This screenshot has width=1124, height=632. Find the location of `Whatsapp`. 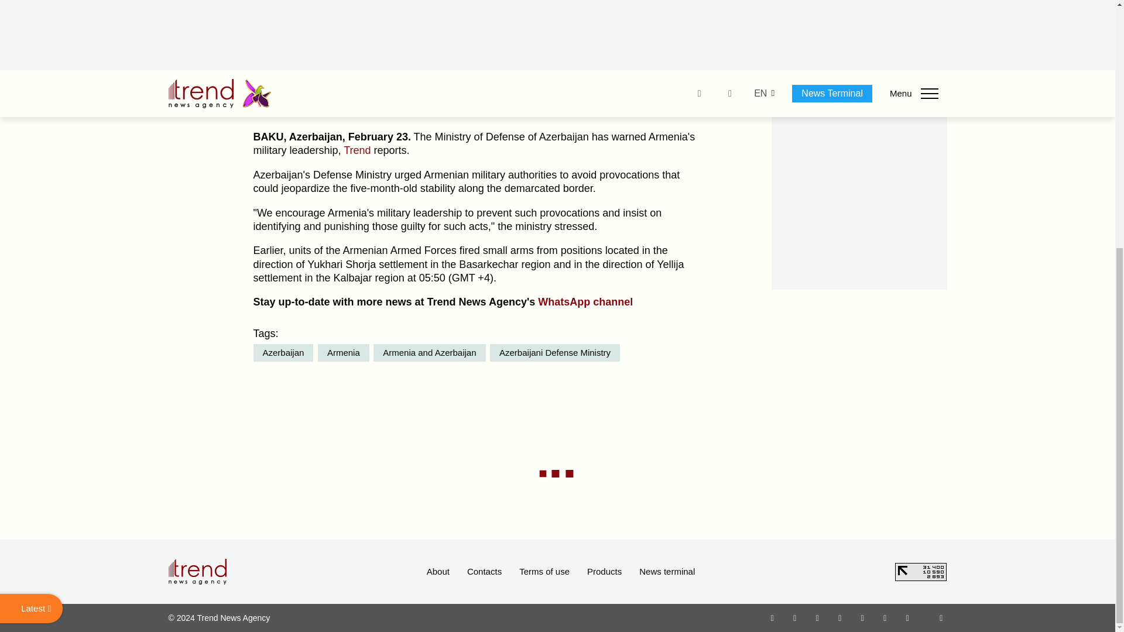

Whatsapp is located at coordinates (773, 617).